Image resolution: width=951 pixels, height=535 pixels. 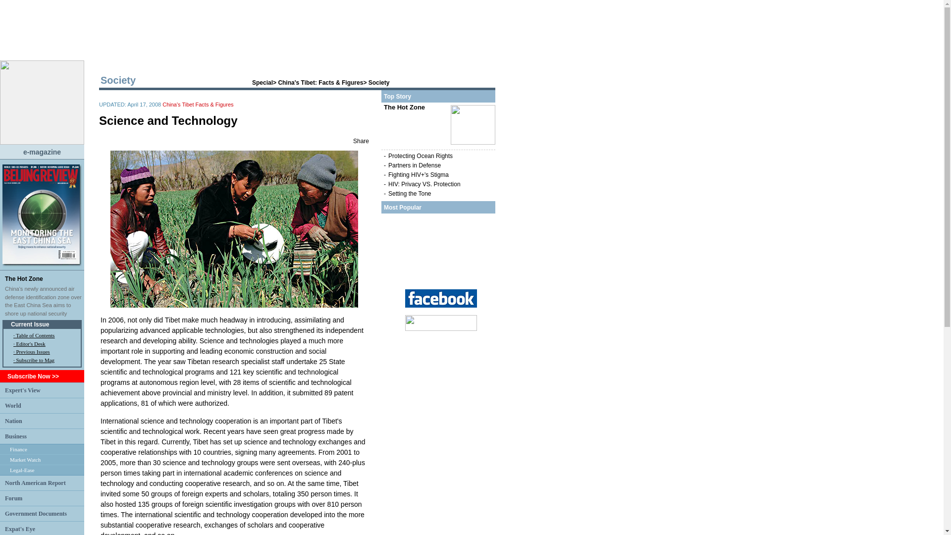 I want to click on Finance, so click(x=18, y=449).